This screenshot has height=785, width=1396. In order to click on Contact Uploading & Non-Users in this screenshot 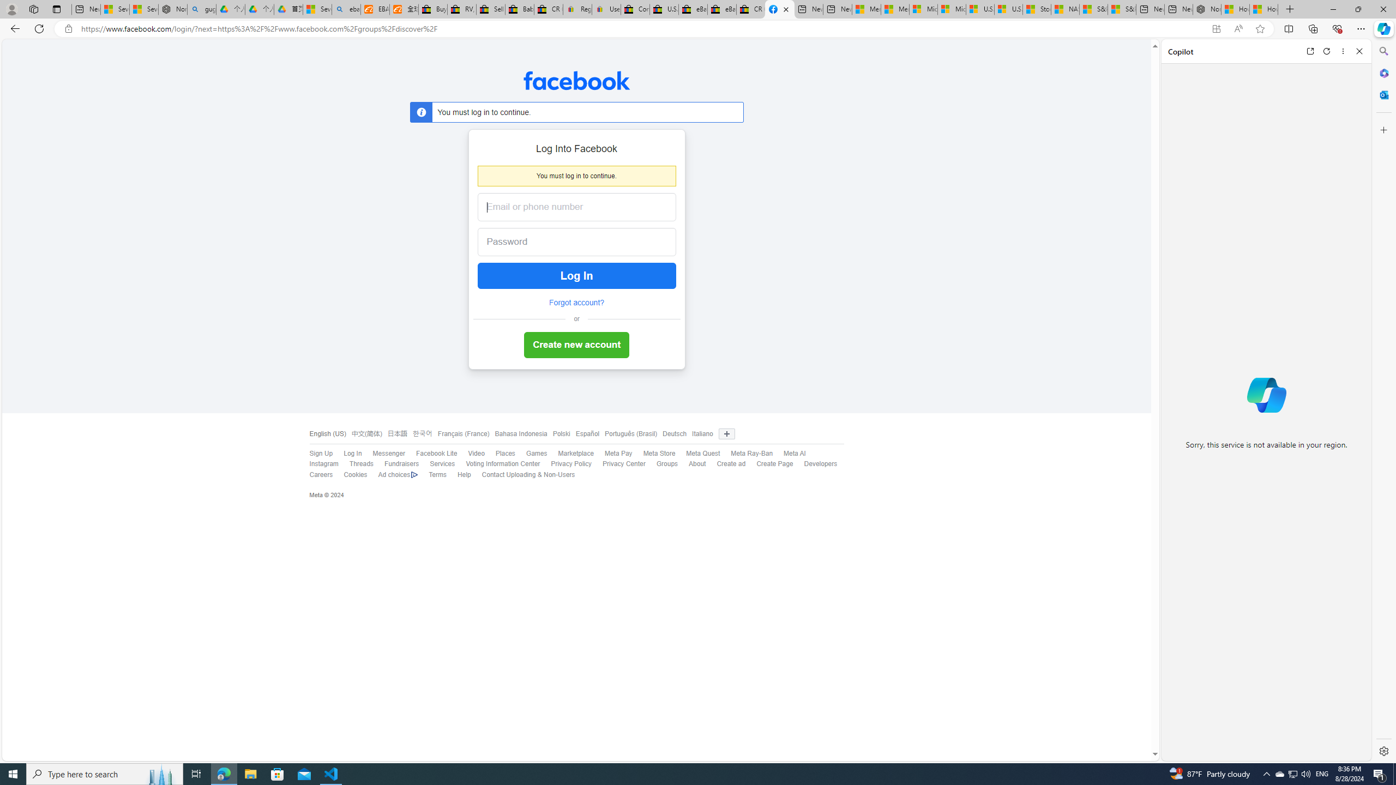, I will do `click(522, 475)`.